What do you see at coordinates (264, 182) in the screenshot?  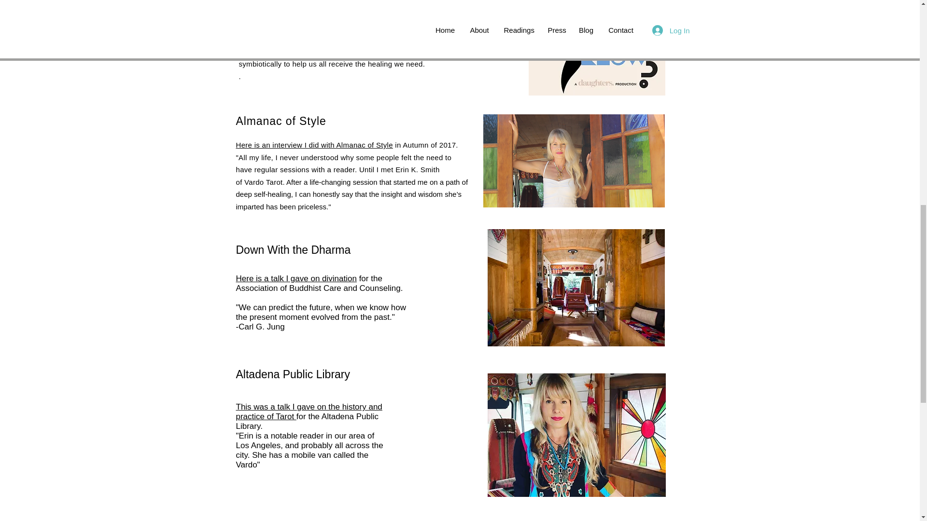 I see `Vardo Tarot` at bounding box center [264, 182].